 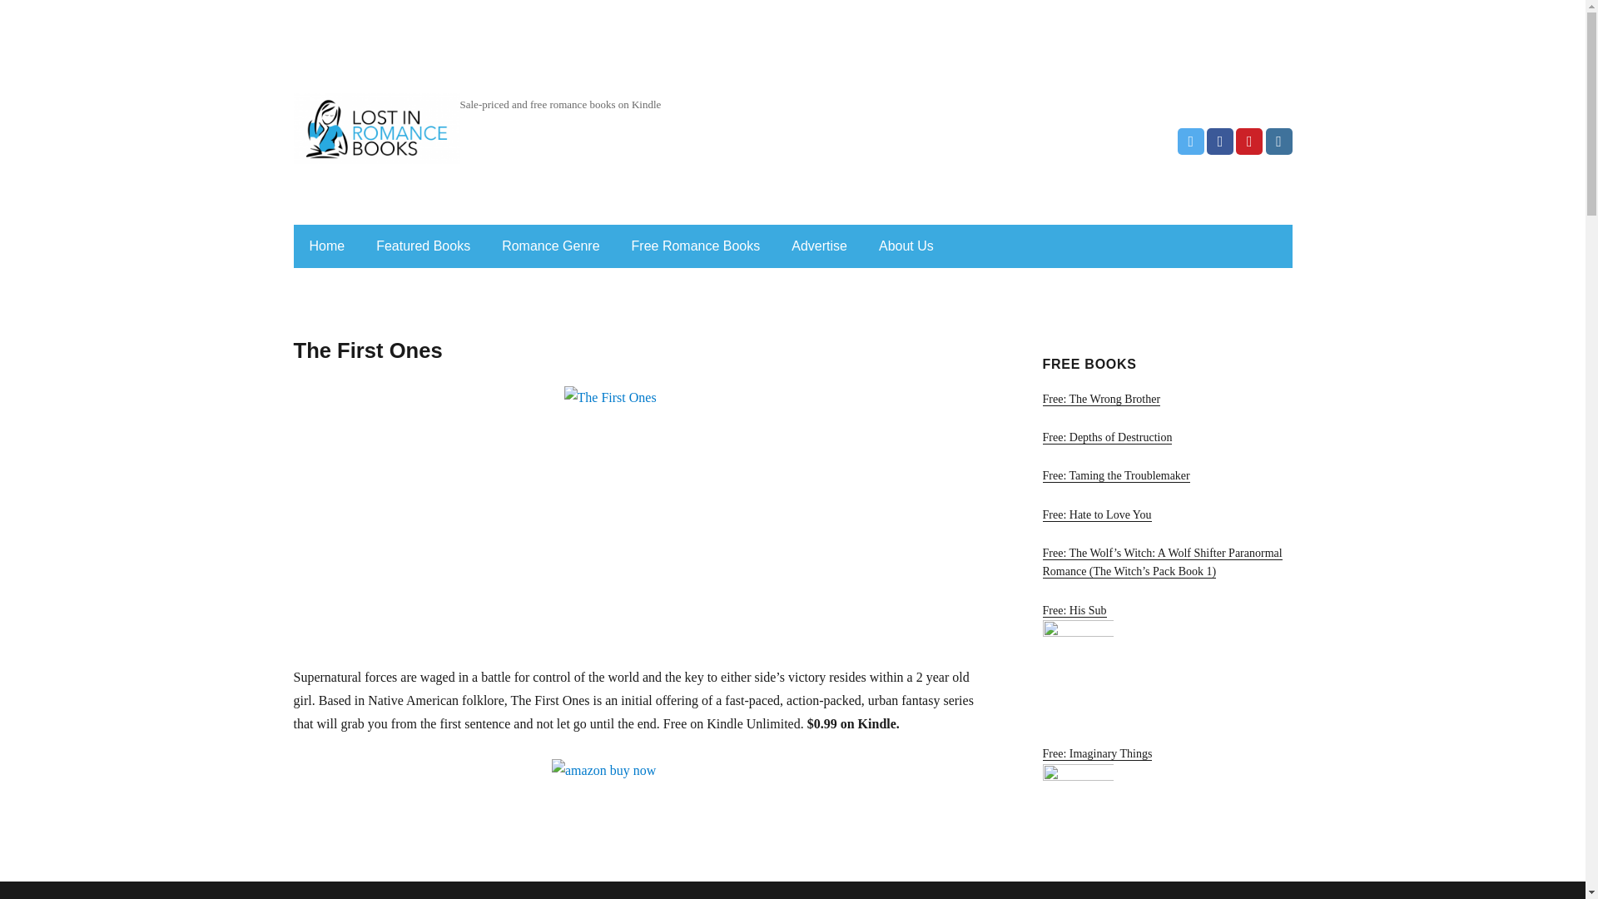 I want to click on Romance Genre, so click(x=550, y=246).